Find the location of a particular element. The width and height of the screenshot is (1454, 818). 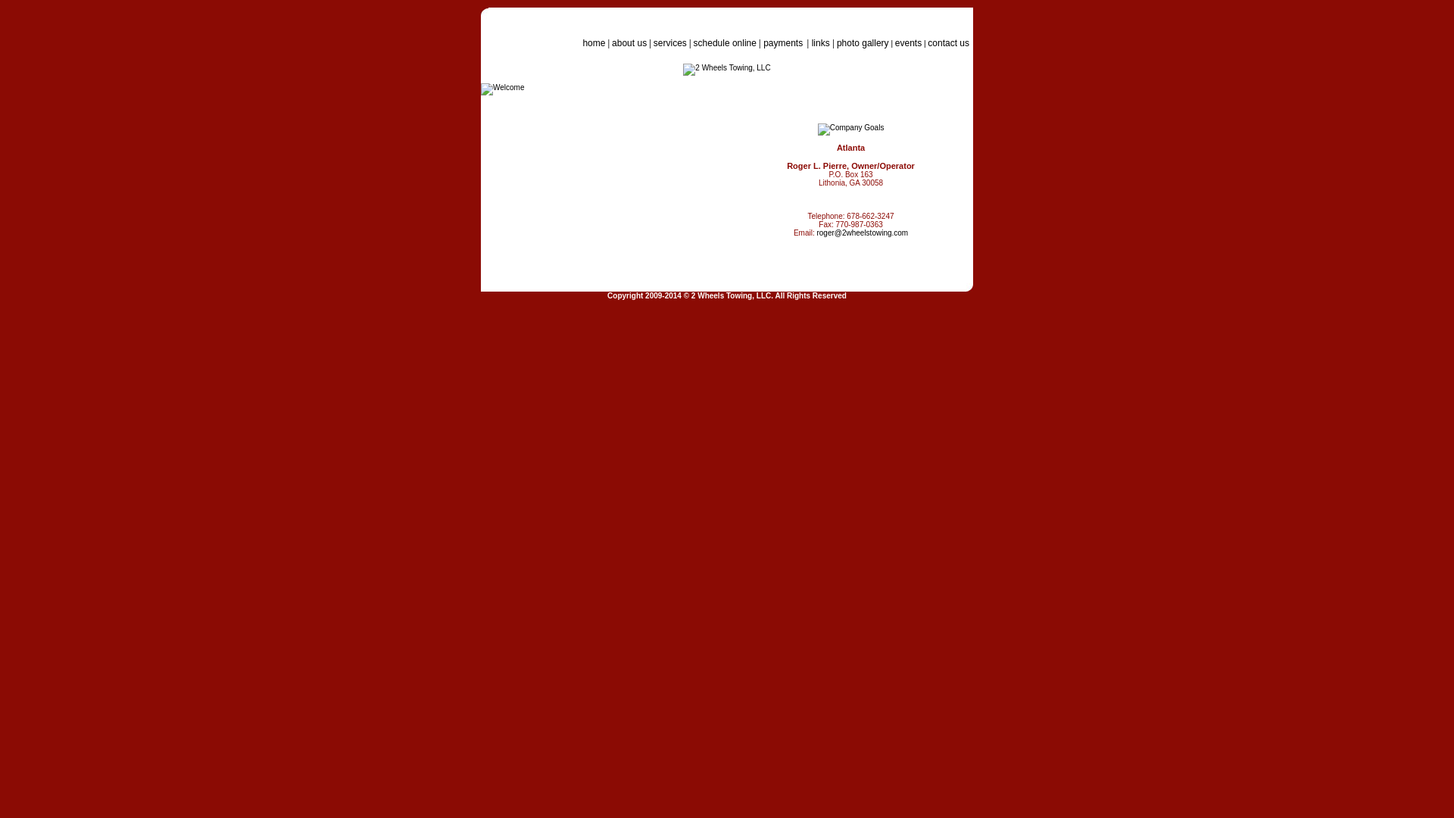

schedule online is located at coordinates (725, 43).